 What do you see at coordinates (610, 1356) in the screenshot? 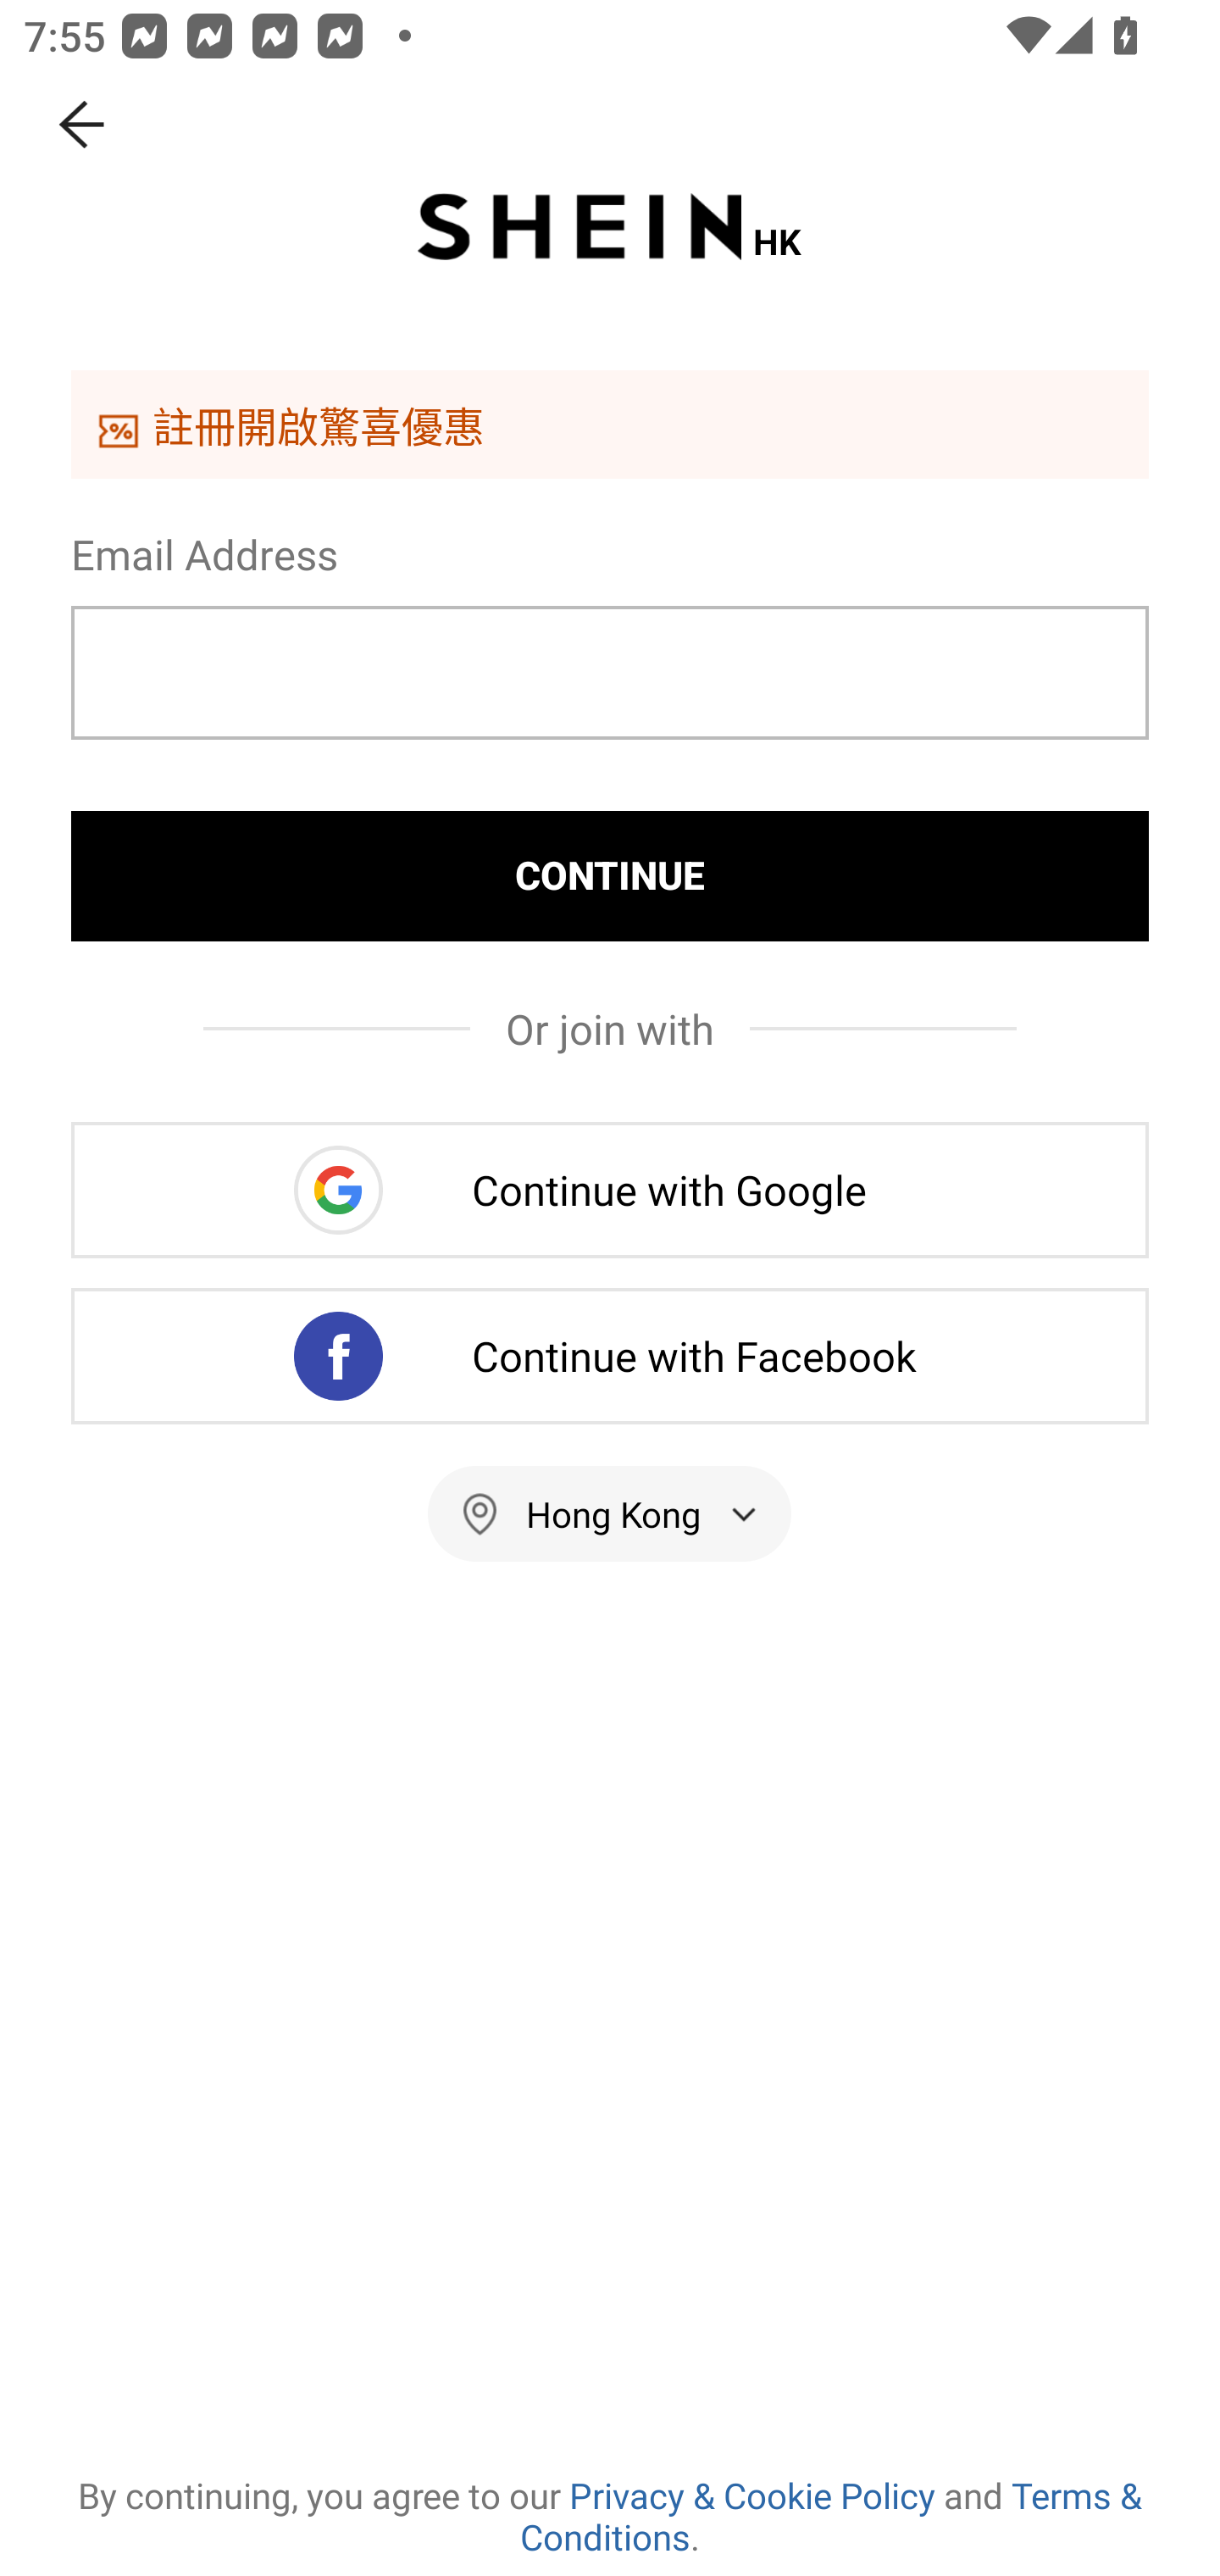
I see `Continue with Facebook` at bounding box center [610, 1356].